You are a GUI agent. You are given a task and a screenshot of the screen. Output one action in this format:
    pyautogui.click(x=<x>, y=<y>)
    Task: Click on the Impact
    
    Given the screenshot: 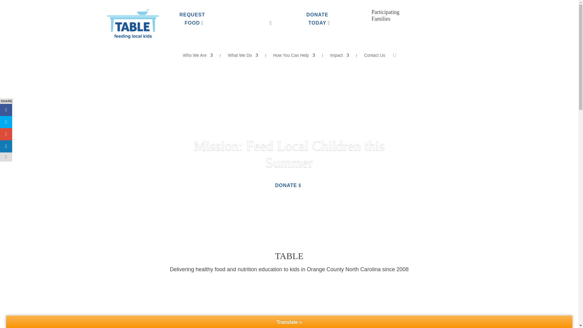 What is the action you would take?
    pyautogui.click(x=339, y=56)
    